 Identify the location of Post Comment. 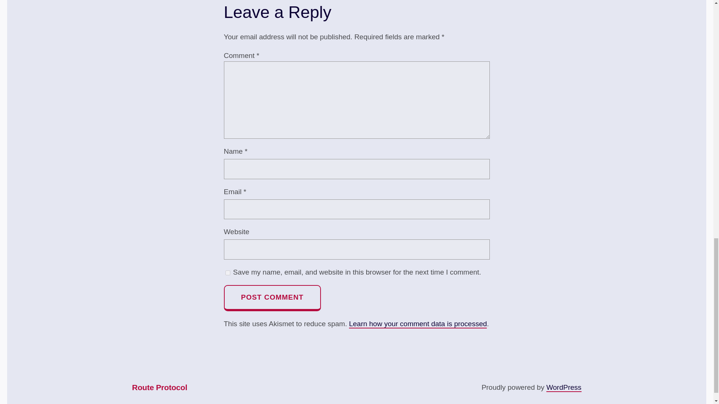
(272, 298).